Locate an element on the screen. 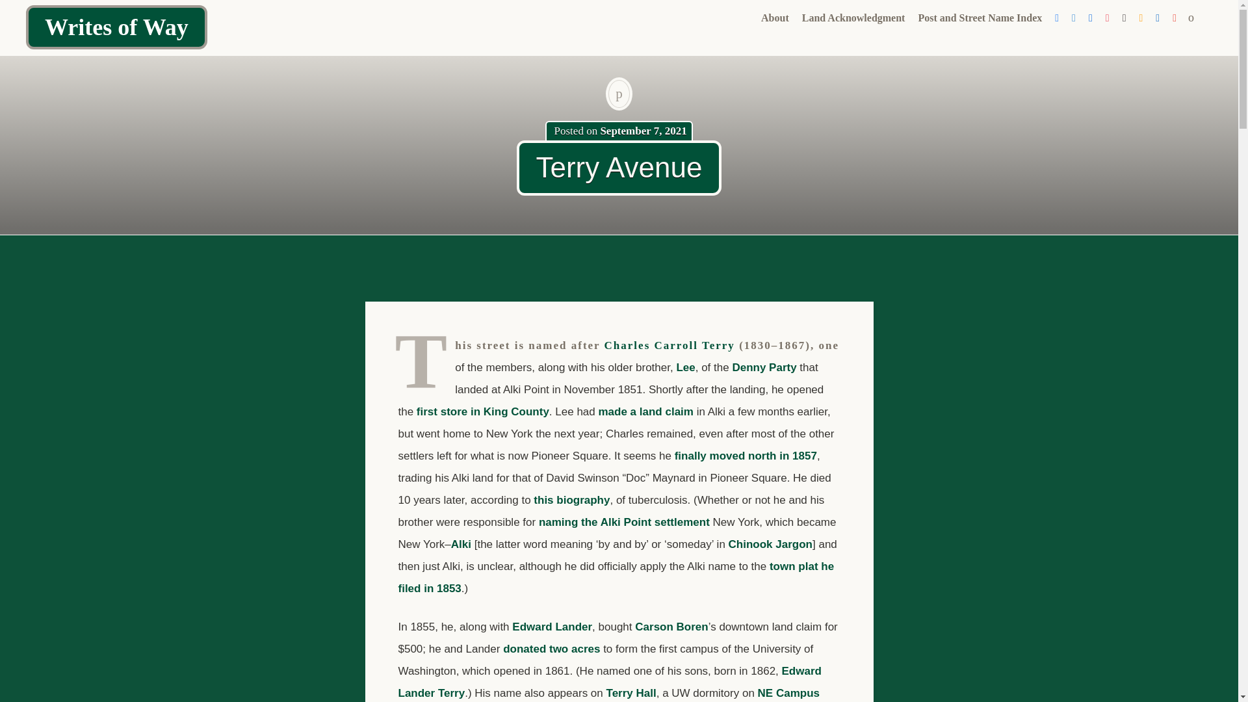 This screenshot has width=1248, height=702. Denny Party is located at coordinates (763, 367).